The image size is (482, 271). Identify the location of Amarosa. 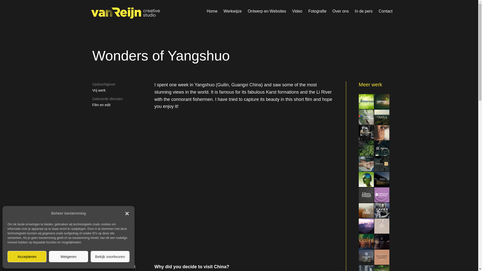
(366, 102).